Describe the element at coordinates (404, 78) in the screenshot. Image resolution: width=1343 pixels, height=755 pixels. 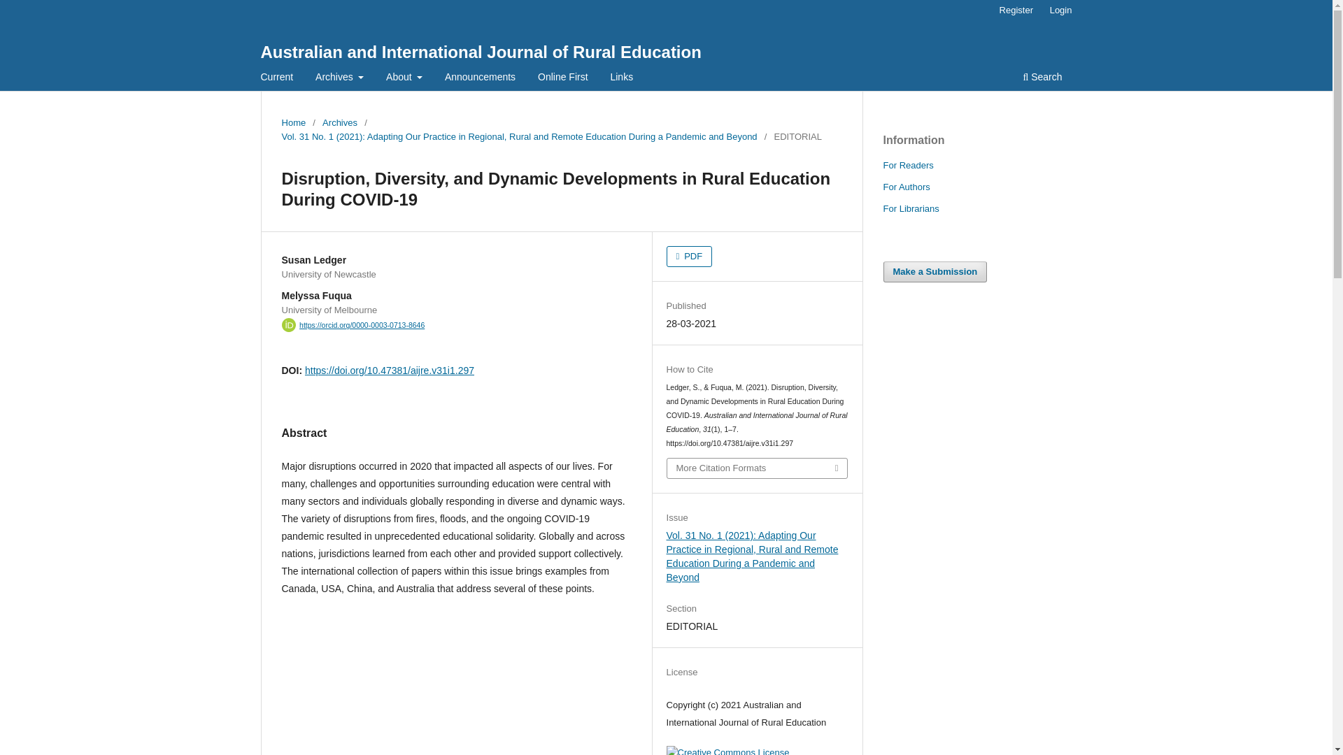
I see `About` at that location.